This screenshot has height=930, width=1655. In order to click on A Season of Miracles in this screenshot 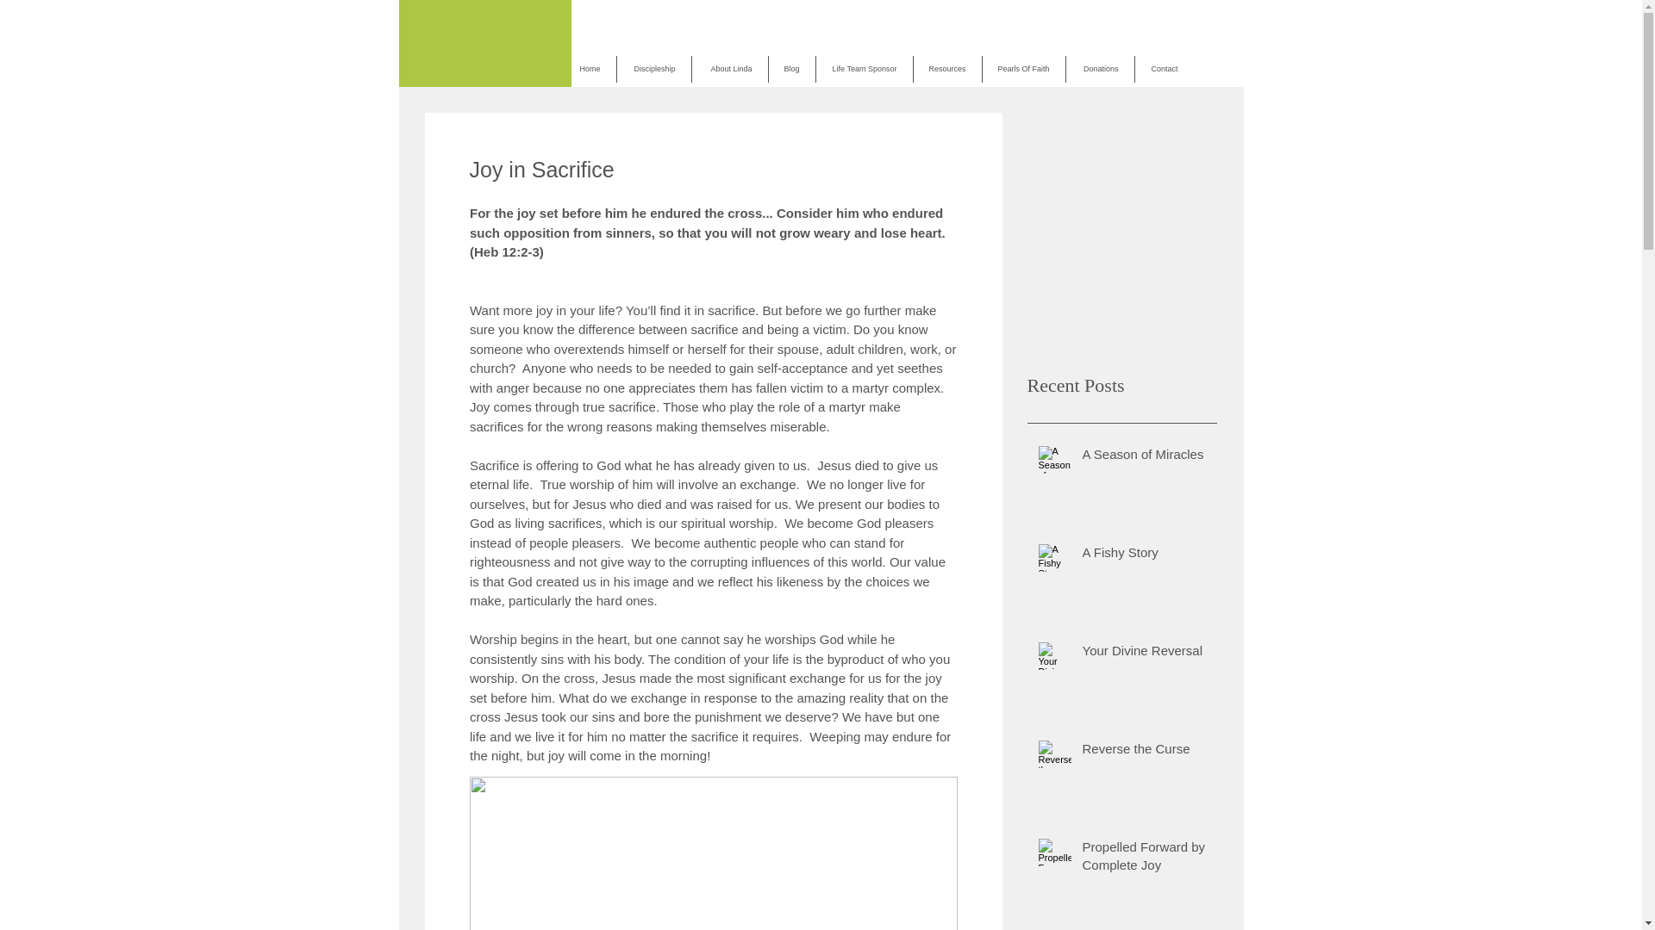, I will do `click(1144, 458)`.